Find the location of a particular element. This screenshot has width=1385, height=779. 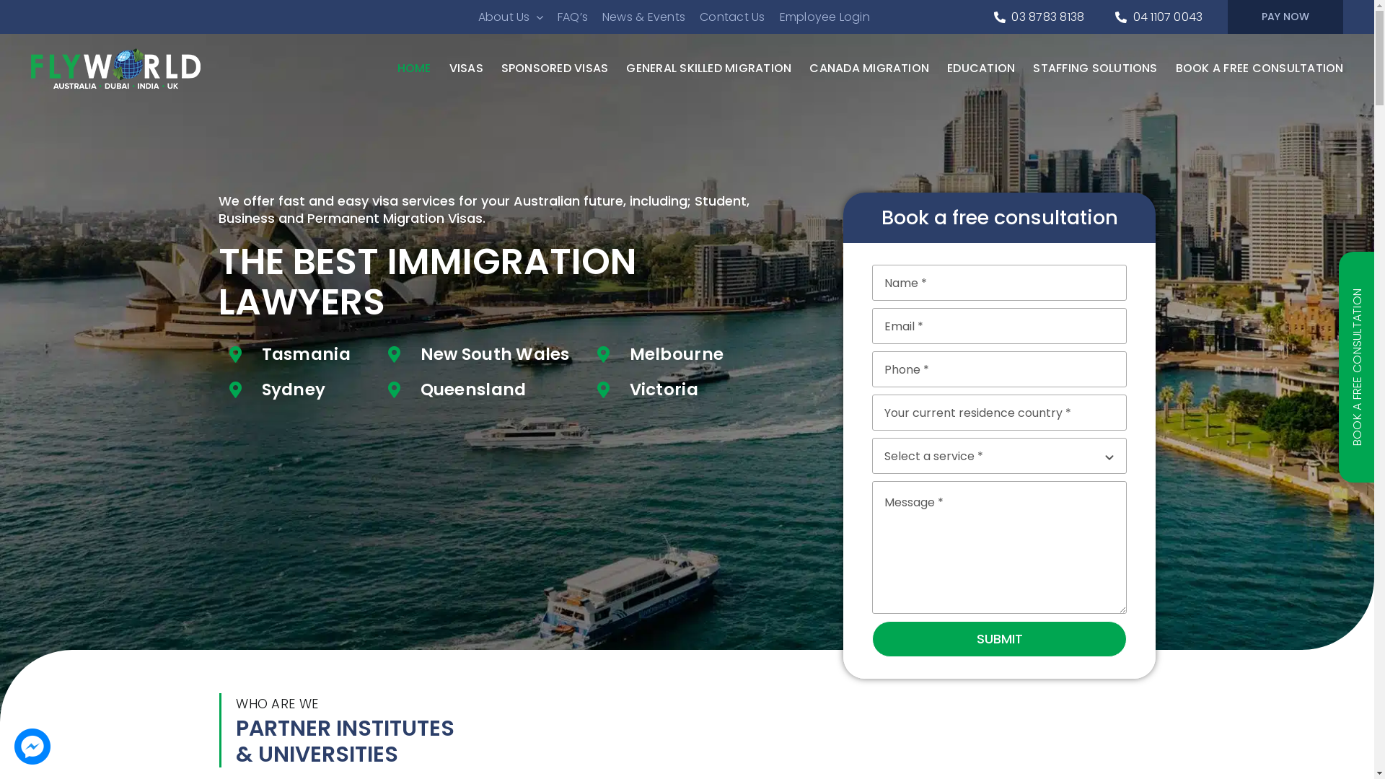

SUBMIT is located at coordinates (1000, 639).